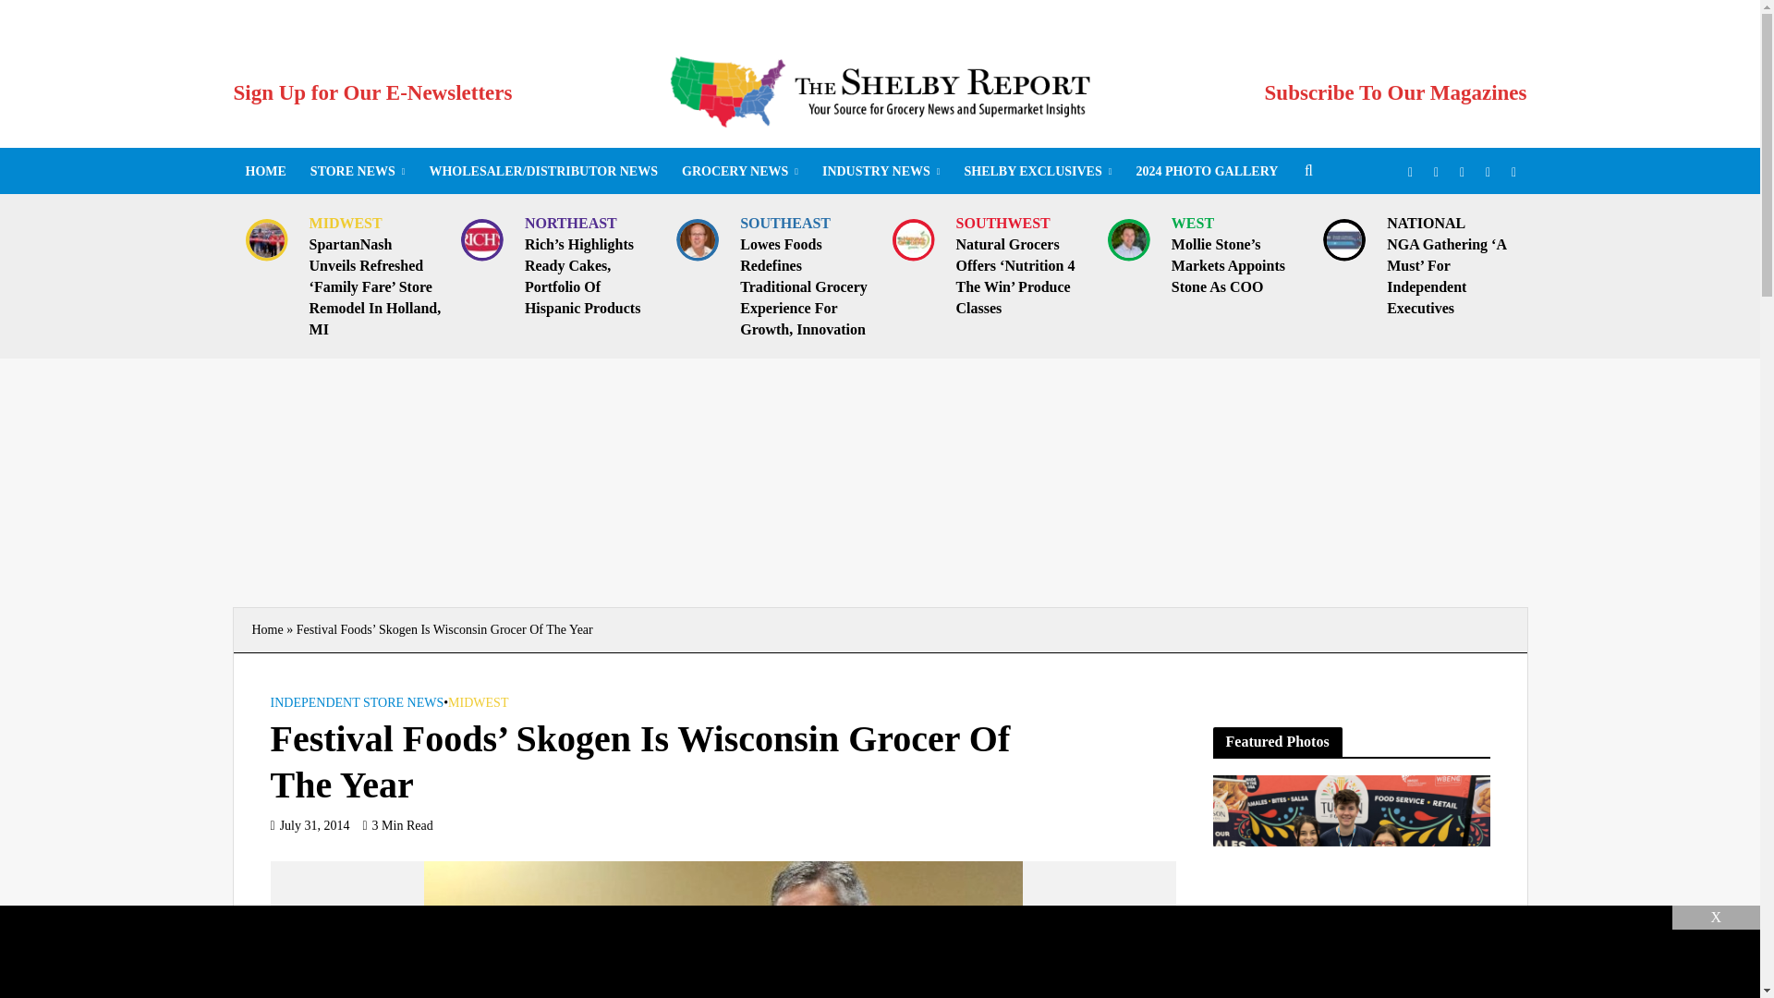 The width and height of the screenshot is (1774, 998). Describe the element at coordinates (881, 171) in the screenshot. I see `INDUSTRY NEWS` at that location.